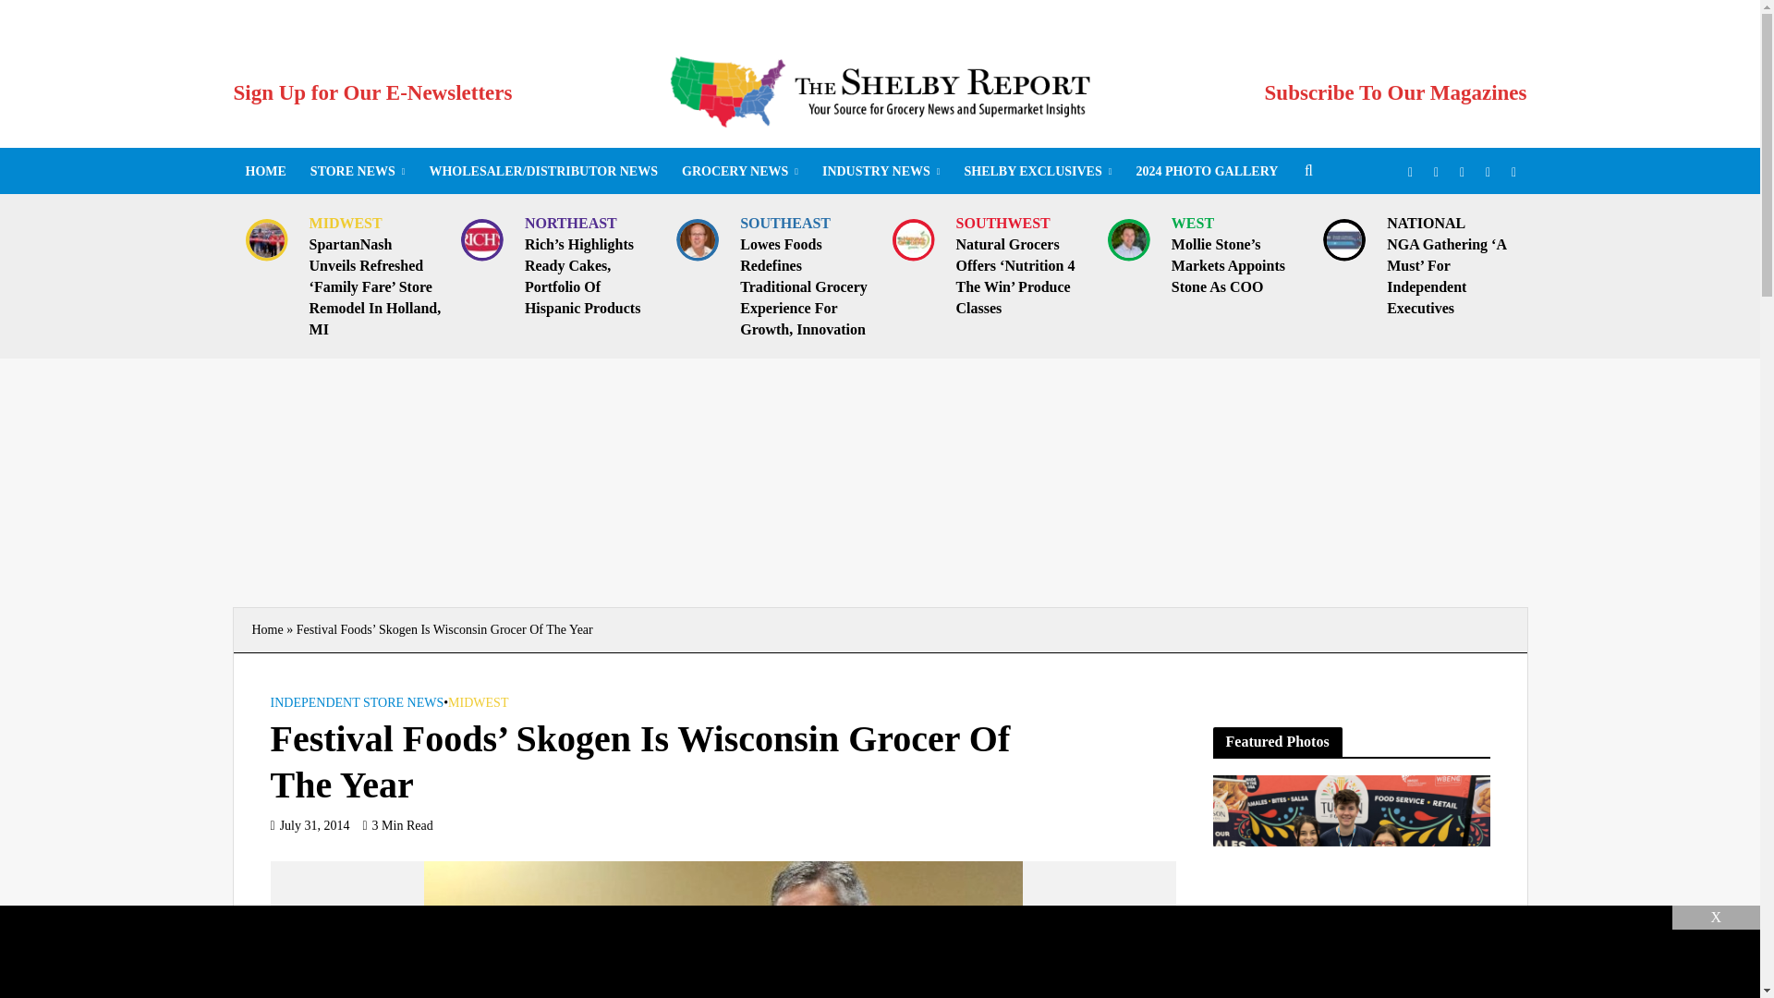 The width and height of the screenshot is (1774, 998). Describe the element at coordinates (881, 171) in the screenshot. I see `INDUSTRY NEWS` at that location.